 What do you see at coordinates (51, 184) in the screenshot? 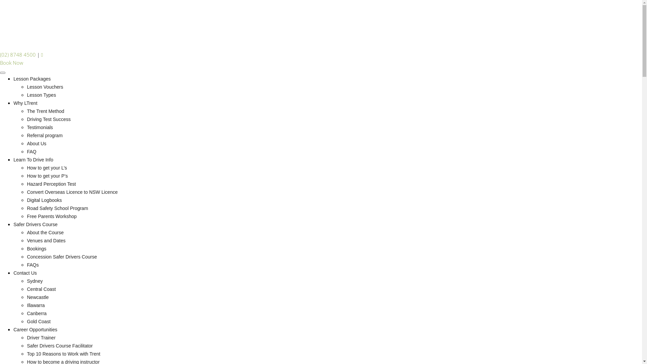
I see `Hazard Perception Test` at bounding box center [51, 184].